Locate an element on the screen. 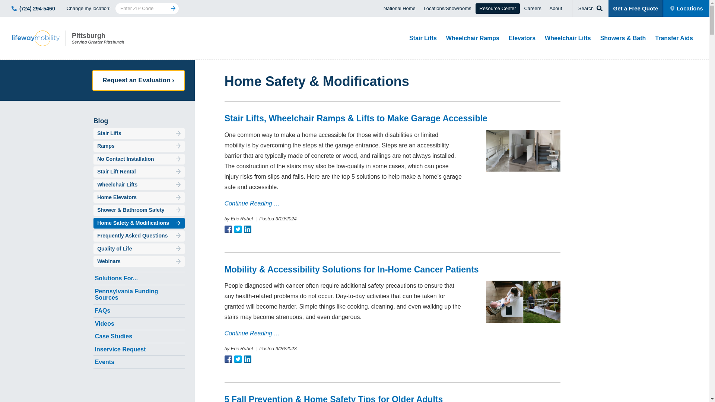 This screenshot has height=402, width=715. Share on LinkedIn is located at coordinates (568, 38).